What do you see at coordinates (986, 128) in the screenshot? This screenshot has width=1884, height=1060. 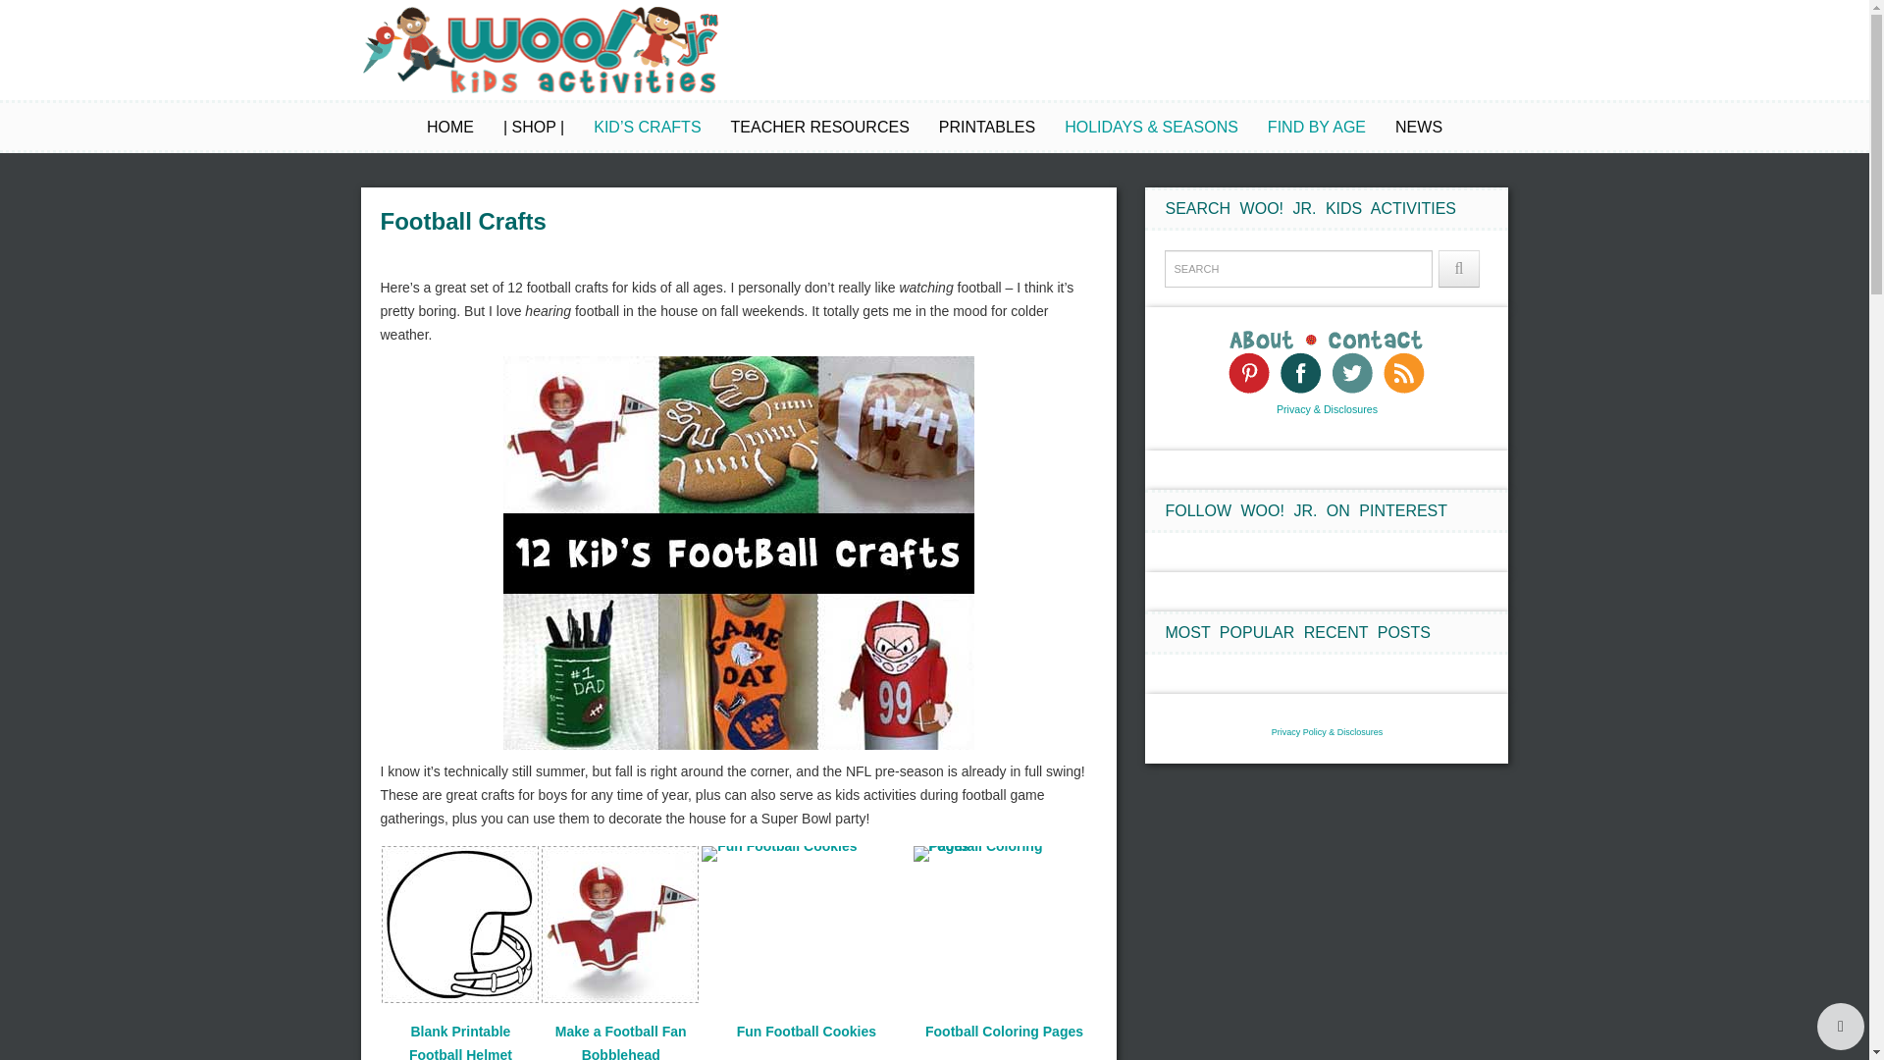 I see `PRINTABLES` at bounding box center [986, 128].